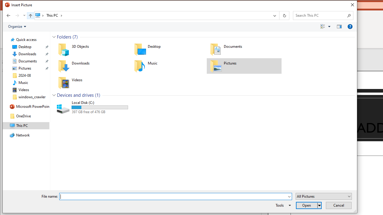 The height and width of the screenshot is (215, 383). Describe the element at coordinates (17, 15) in the screenshot. I see `Forward (Alt + Right Arrow)` at that location.